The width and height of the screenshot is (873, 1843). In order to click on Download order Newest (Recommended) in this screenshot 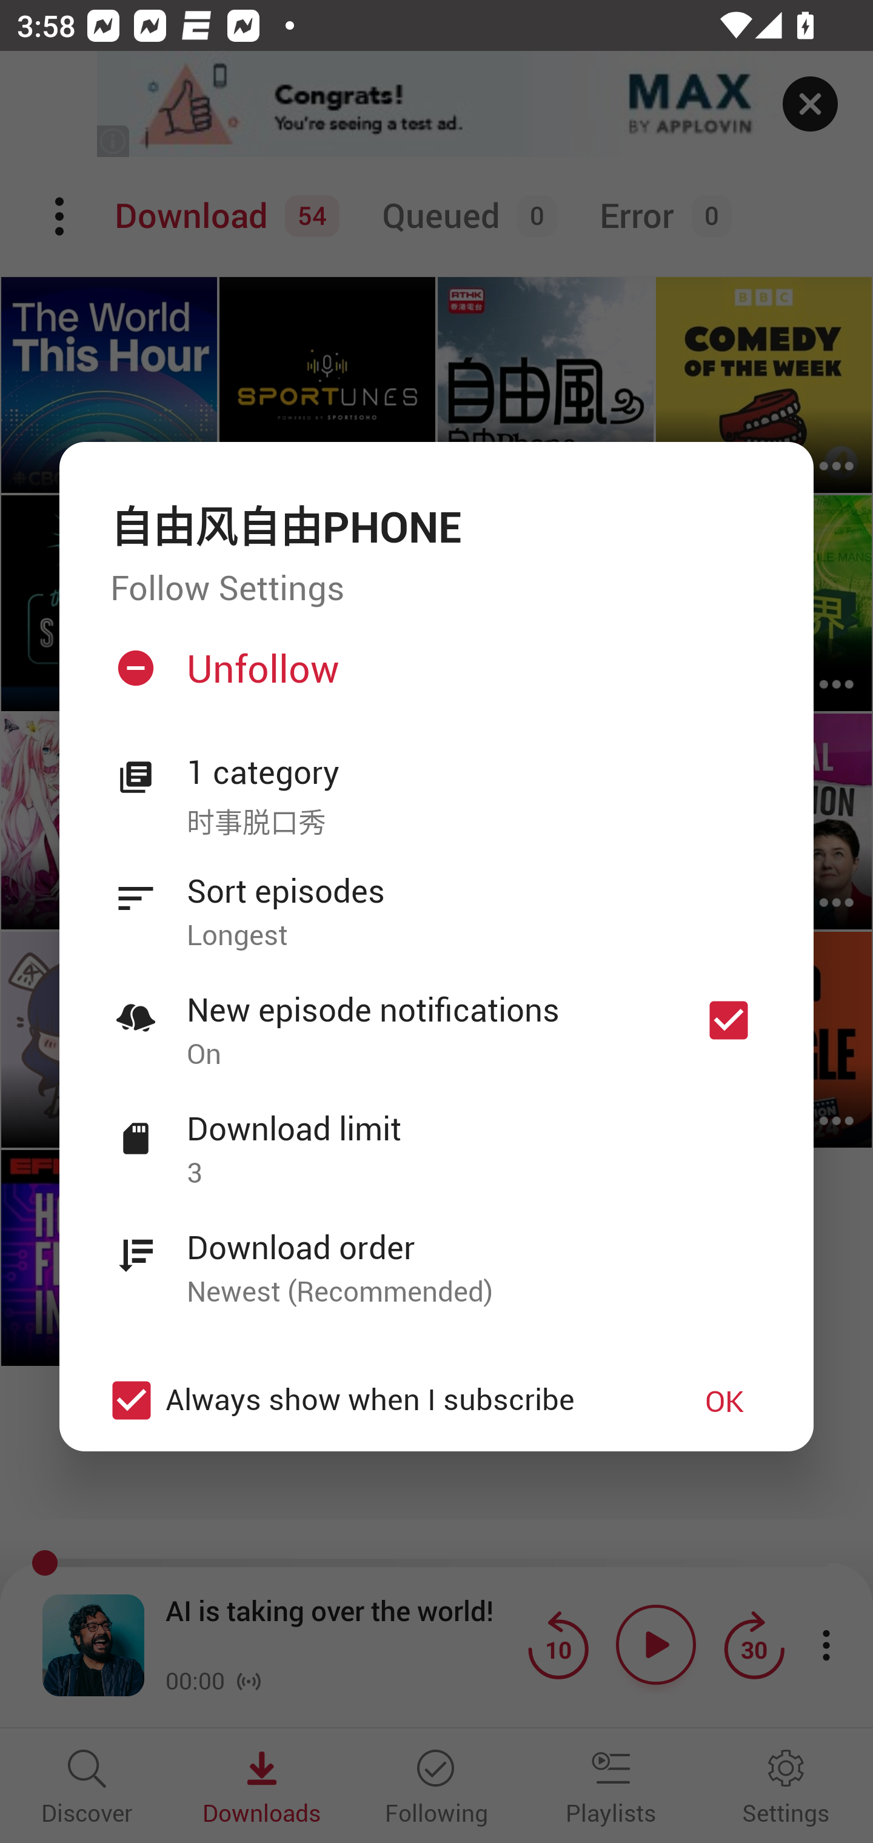, I will do `click(436, 1256)`.